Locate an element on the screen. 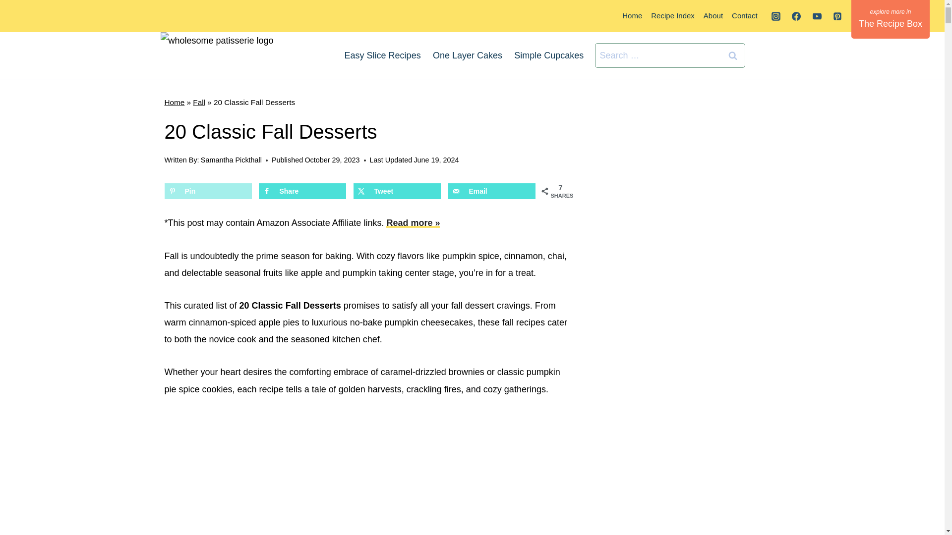 This screenshot has height=535, width=952. Fall is located at coordinates (199, 102).